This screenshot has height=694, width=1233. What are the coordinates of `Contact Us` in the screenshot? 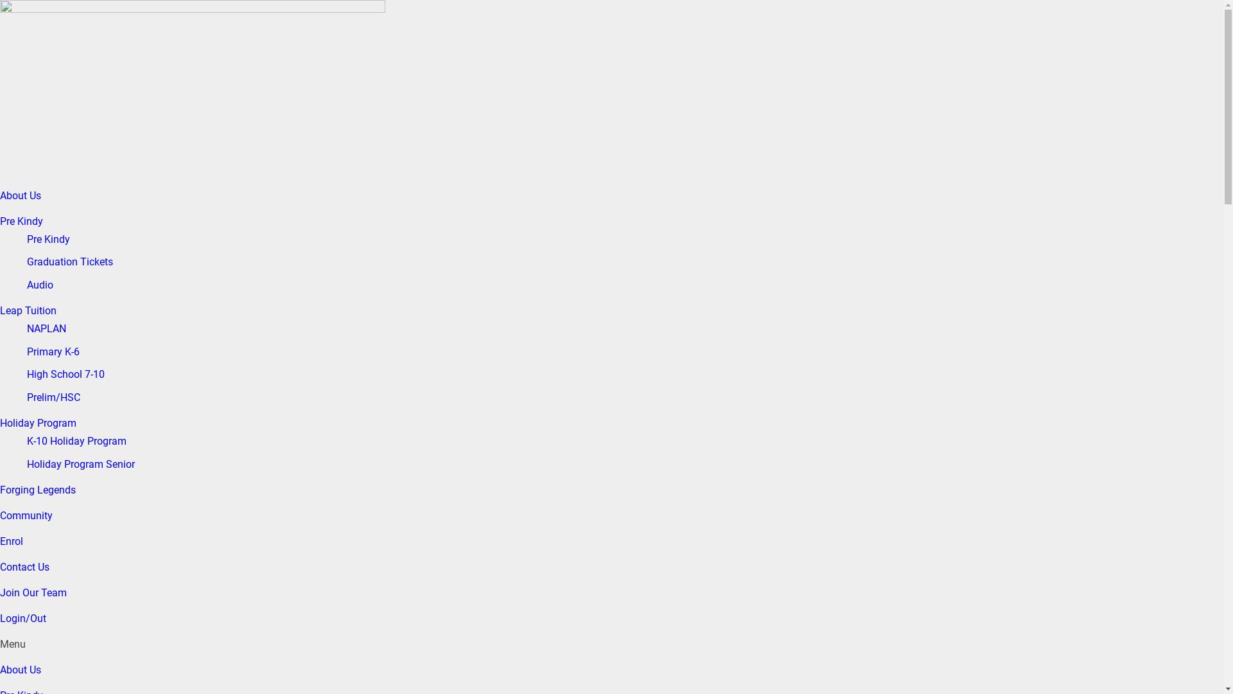 It's located at (24, 567).